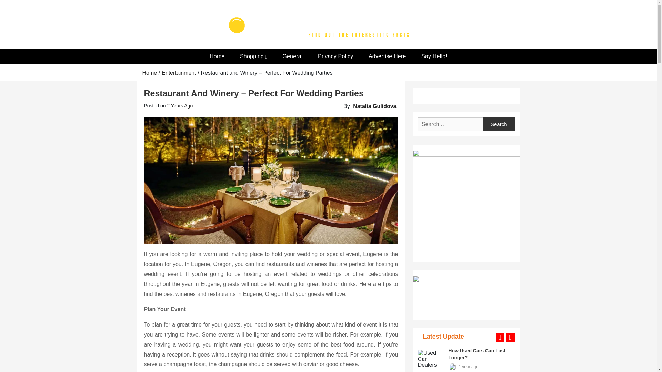 The height and width of the screenshot is (372, 662). Describe the element at coordinates (292, 56) in the screenshot. I see `General` at that location.